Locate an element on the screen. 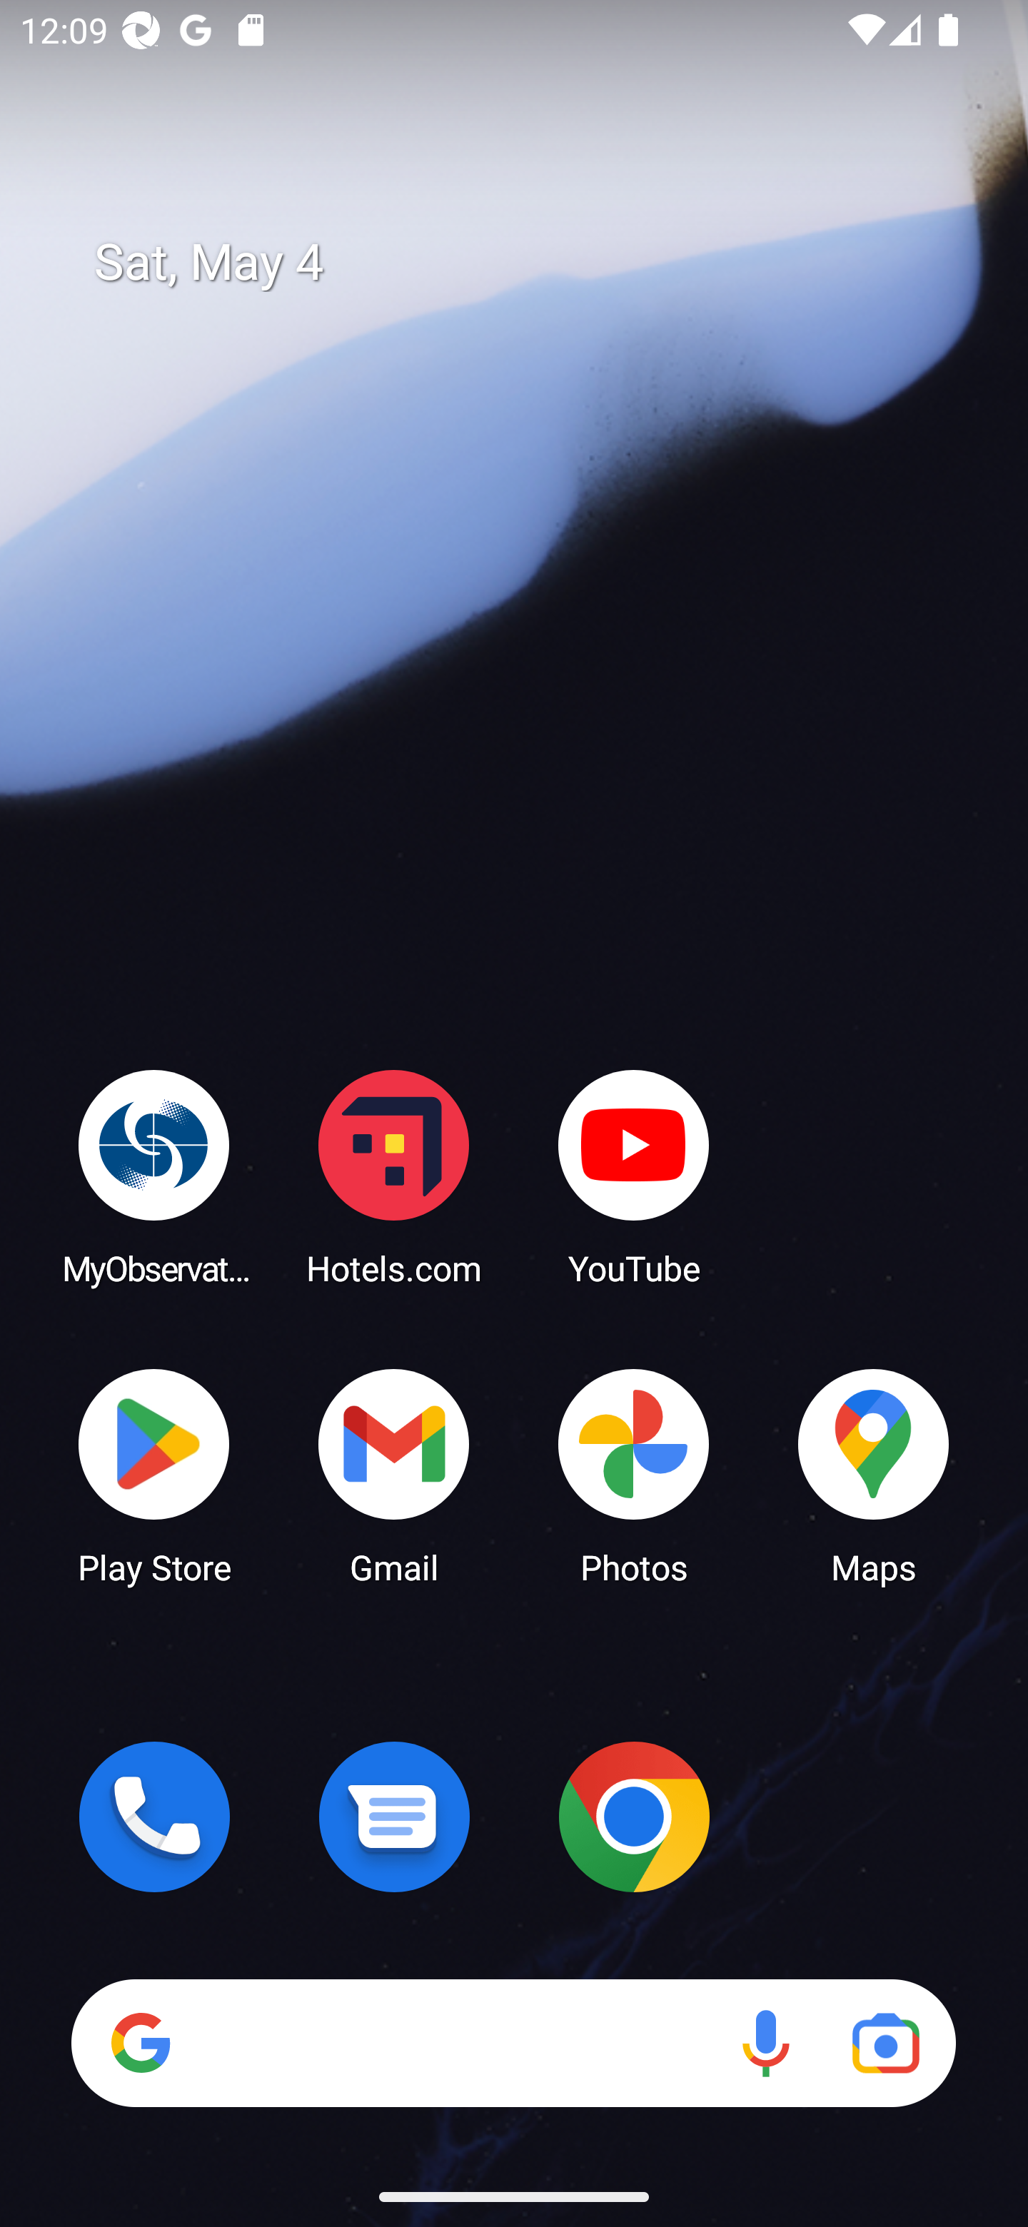 The image size is (1028, 2227). Messages is located at coordinates (394, 1817).